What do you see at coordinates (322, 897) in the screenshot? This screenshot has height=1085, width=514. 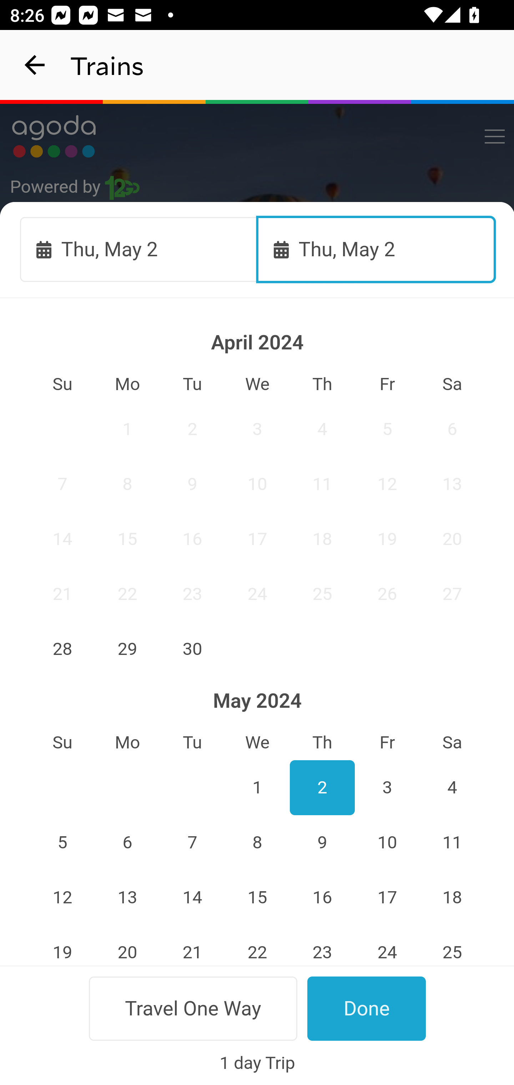 I see `16` at bounding box center [322, 897].